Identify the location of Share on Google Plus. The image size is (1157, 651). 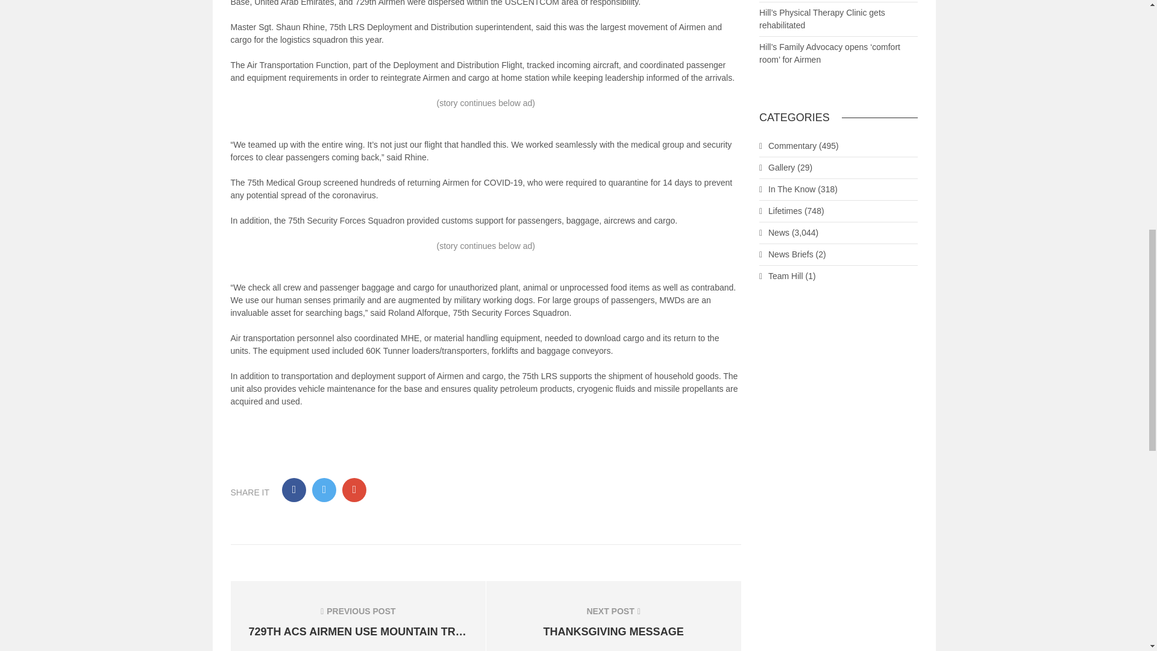
(354, 489).